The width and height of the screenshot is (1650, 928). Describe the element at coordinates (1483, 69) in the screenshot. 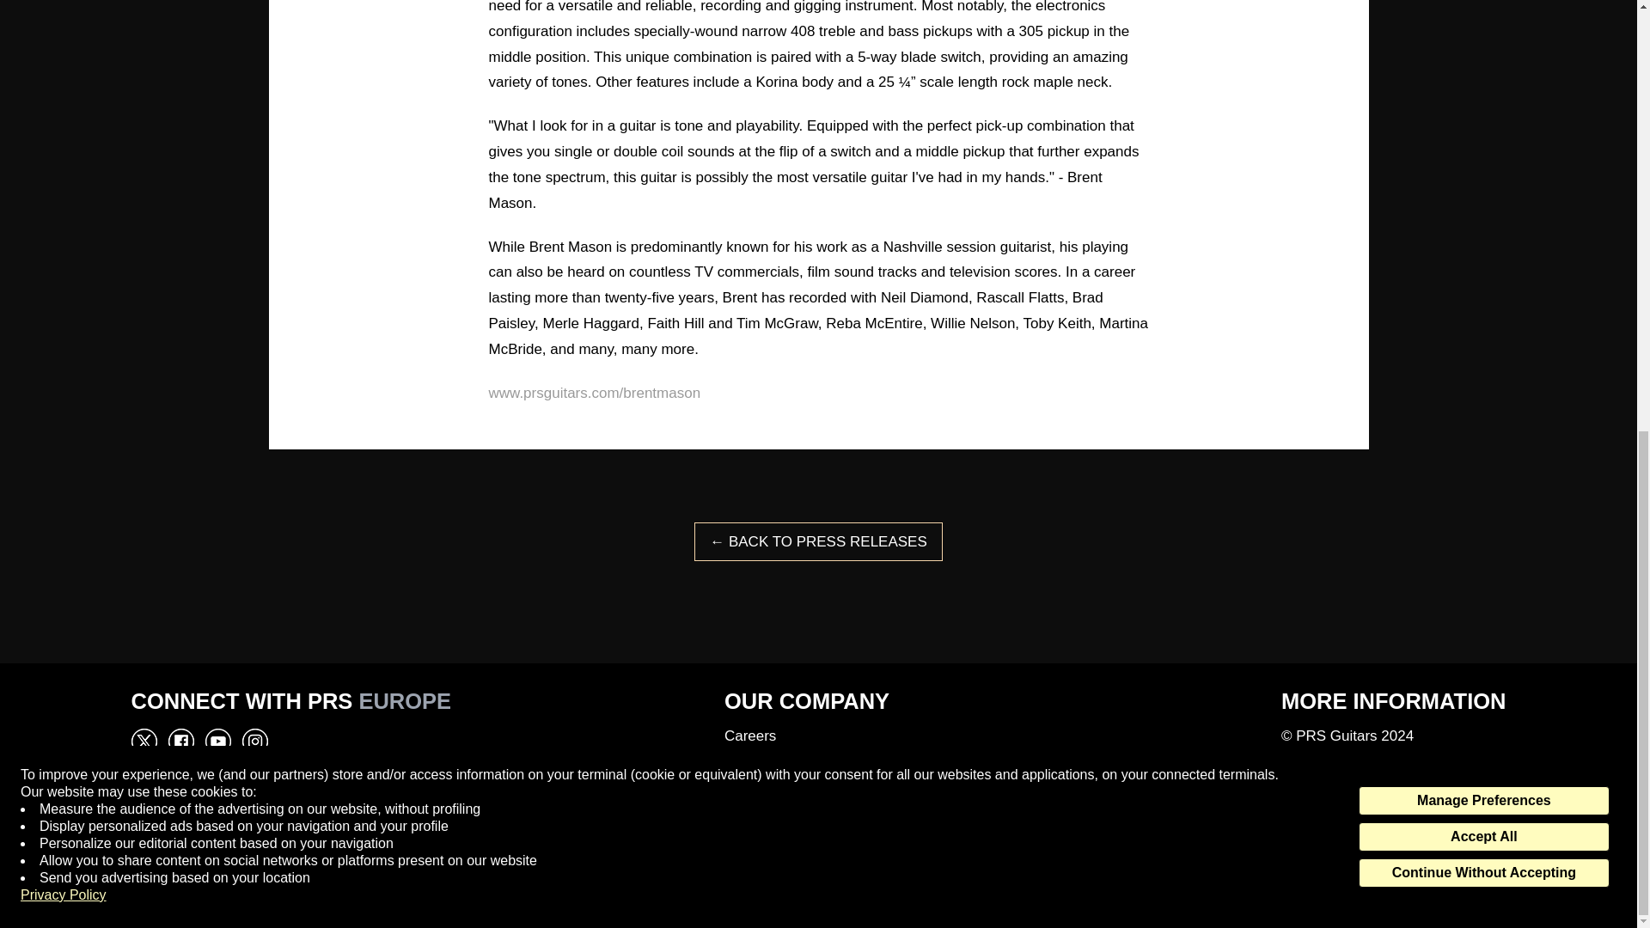

I see `Continue Without Accepting` at that location.